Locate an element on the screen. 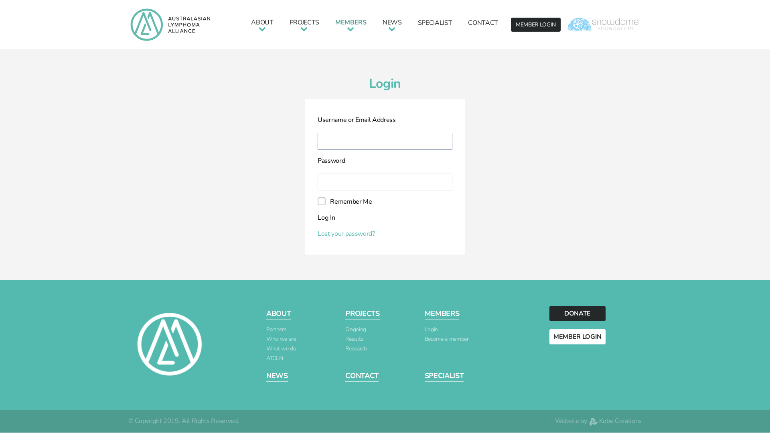 The height and width of the screenshot is (433, 770). Research is located at coordinates (356, 349).